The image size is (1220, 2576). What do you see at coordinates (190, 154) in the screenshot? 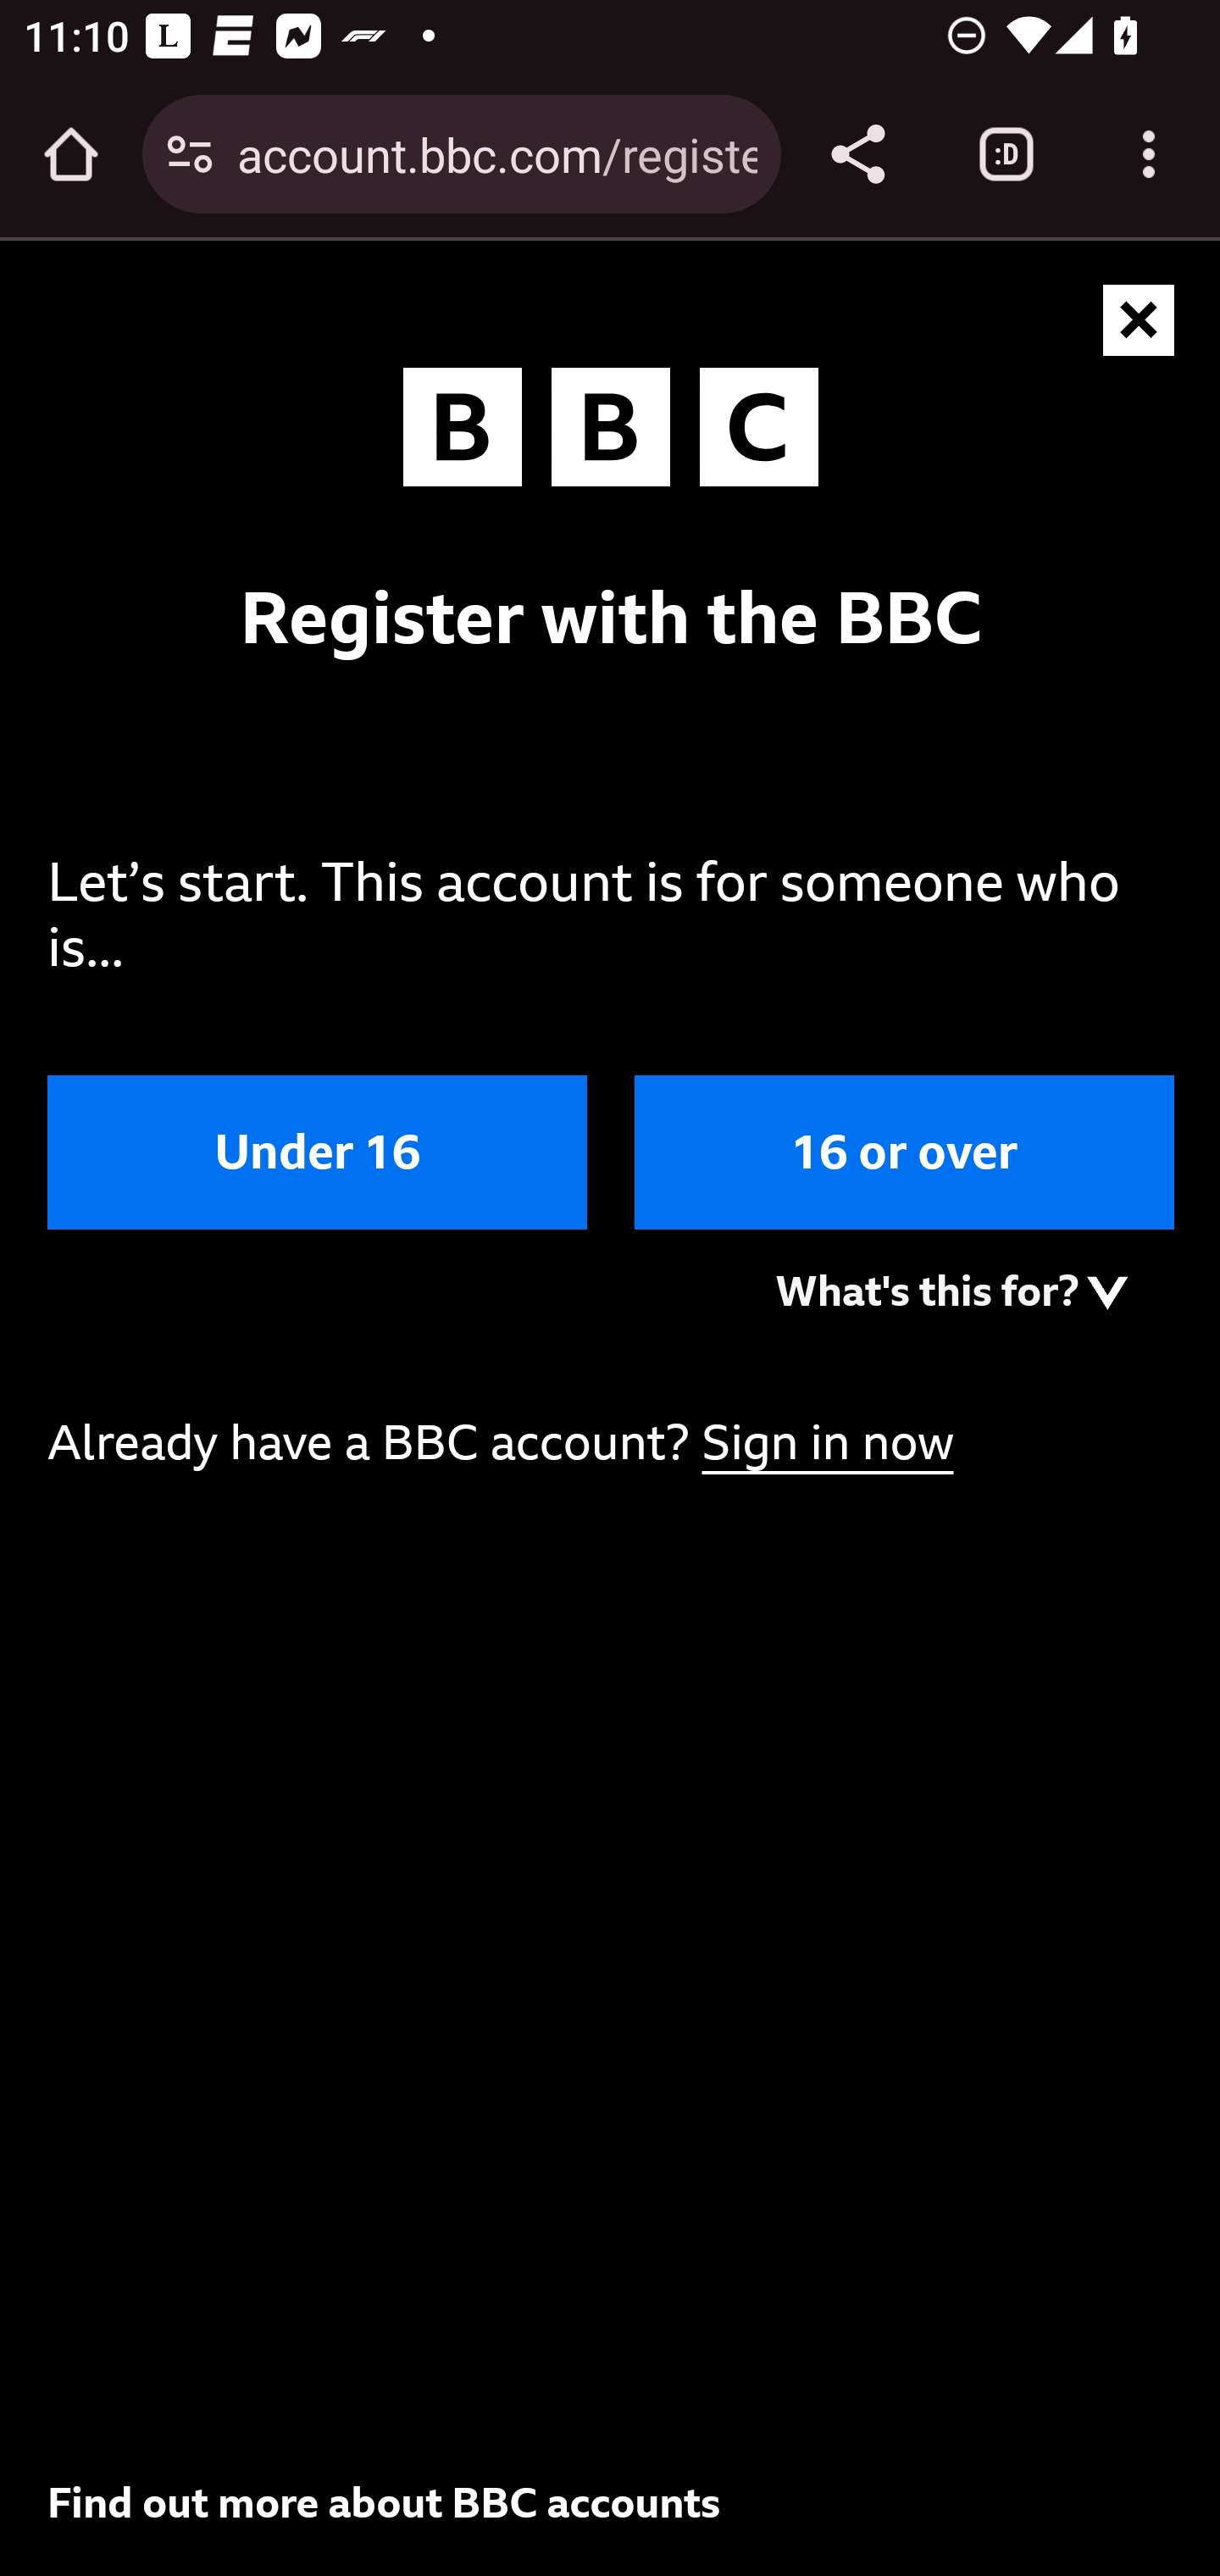
I see `Connection is secure` at bounding box center [190, 154].